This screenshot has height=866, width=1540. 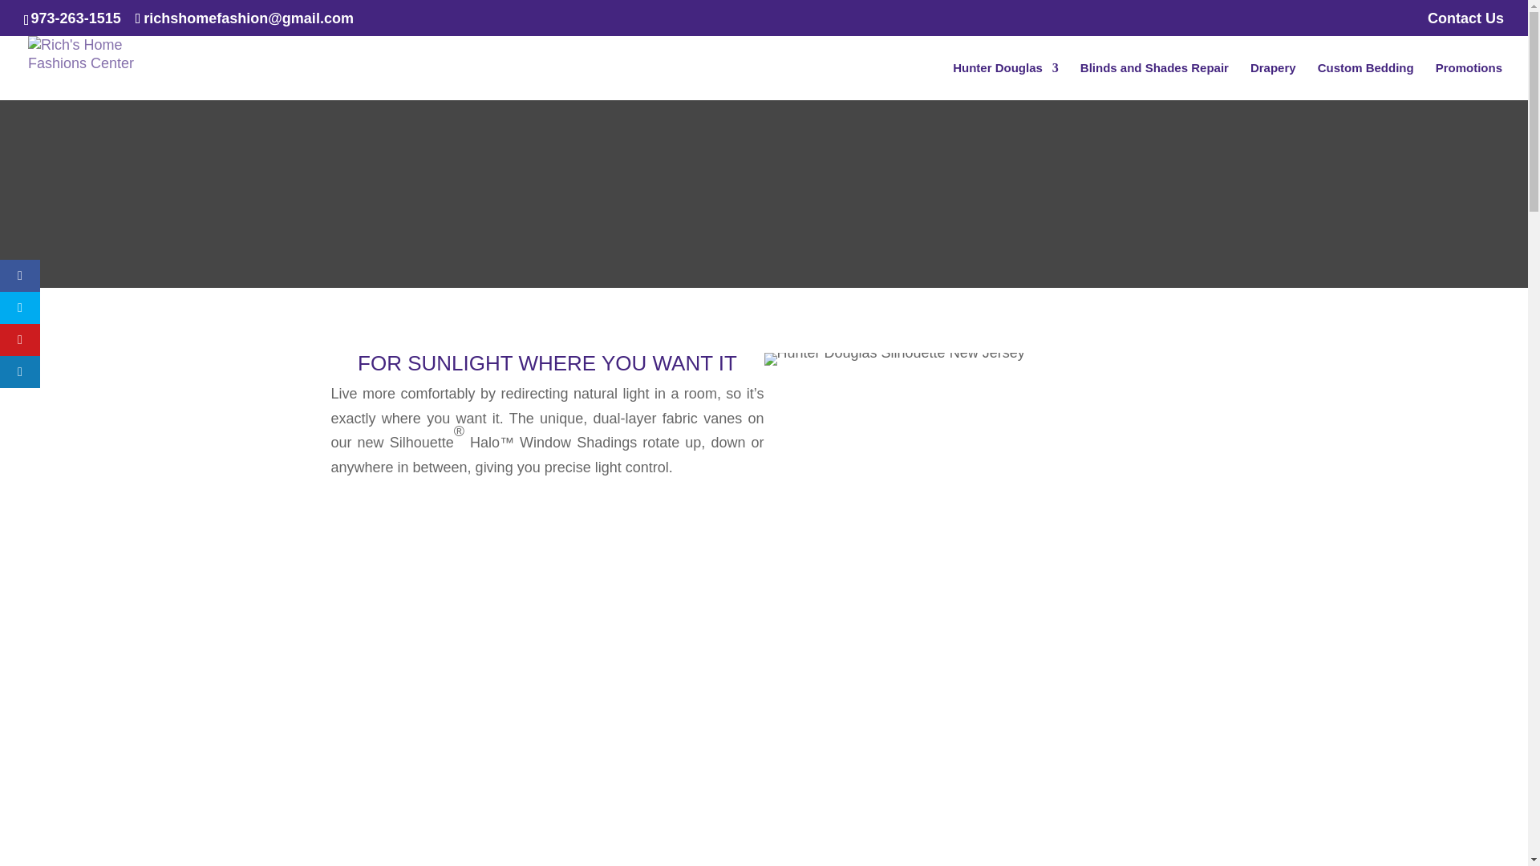 I want to click on Contact Us, so click(x=1465, y=24).